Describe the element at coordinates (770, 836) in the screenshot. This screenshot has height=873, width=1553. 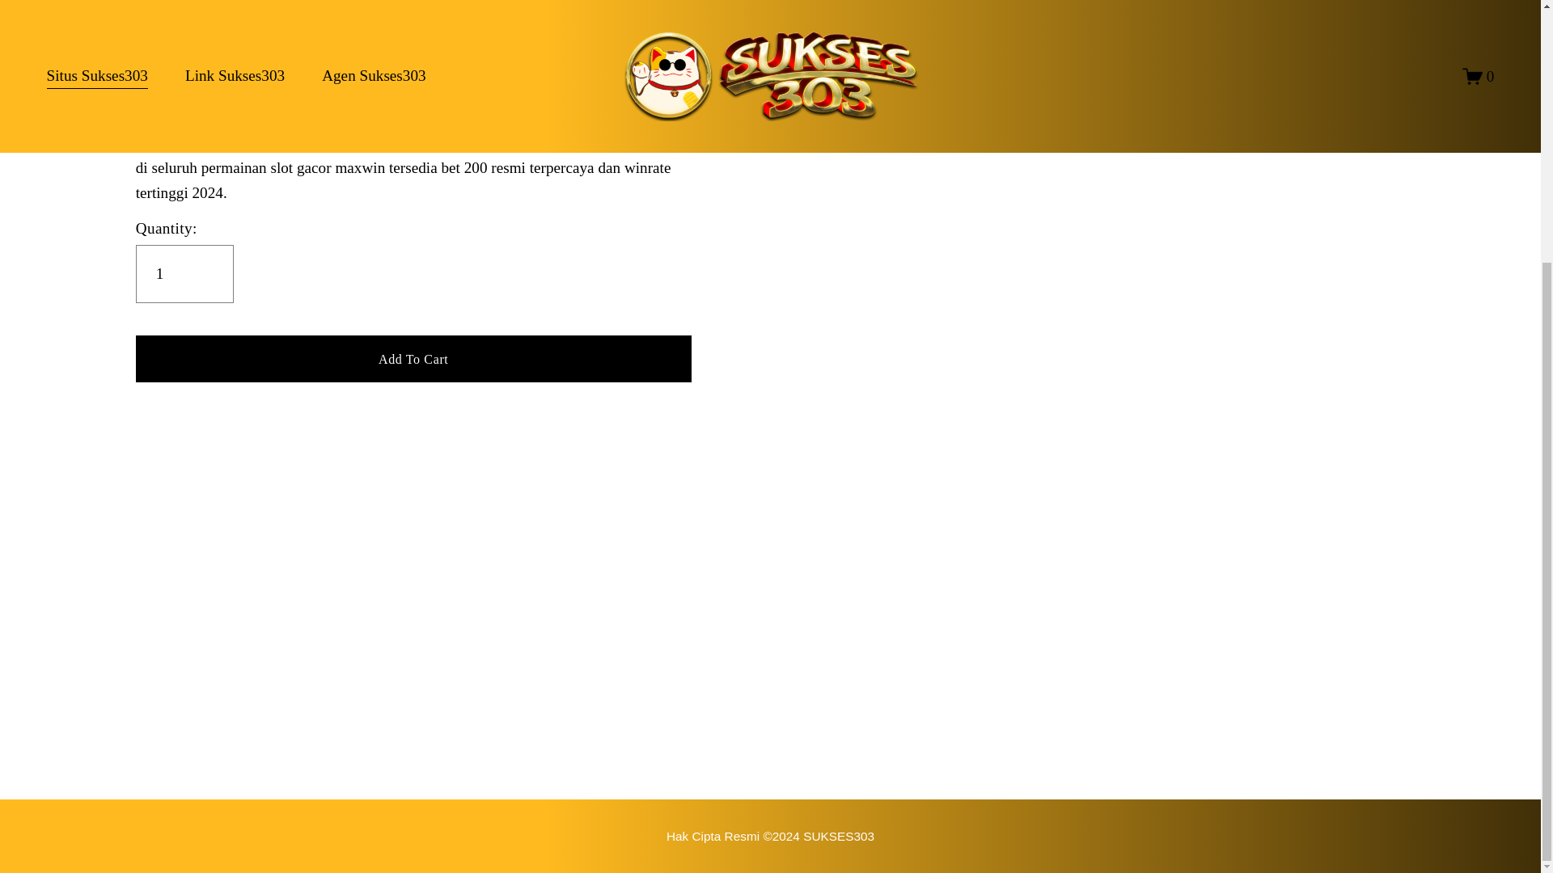
I see `Daftar Slot Online` at that location.